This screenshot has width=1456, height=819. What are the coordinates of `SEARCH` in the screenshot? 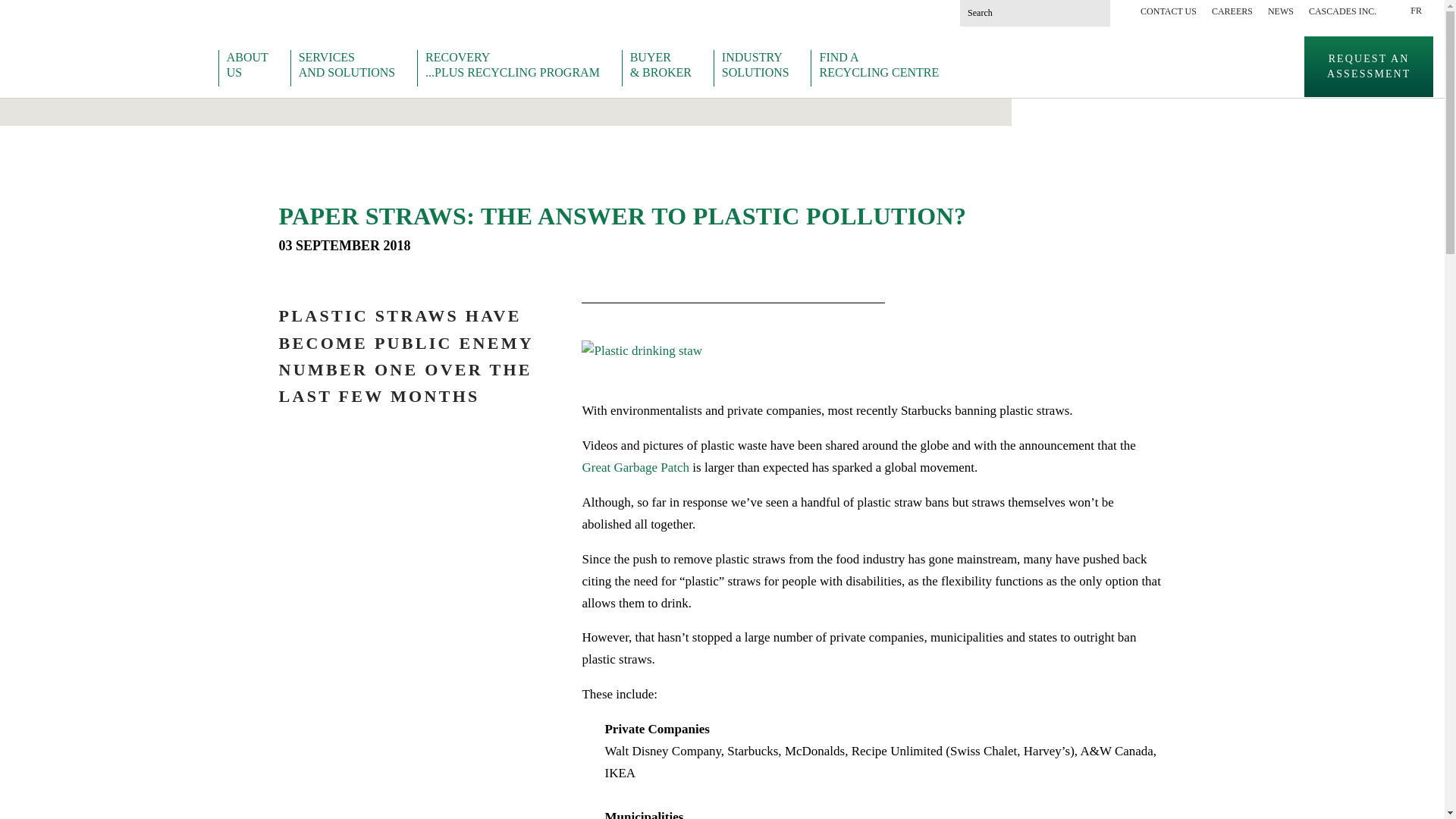 It's located at (1368, 67).